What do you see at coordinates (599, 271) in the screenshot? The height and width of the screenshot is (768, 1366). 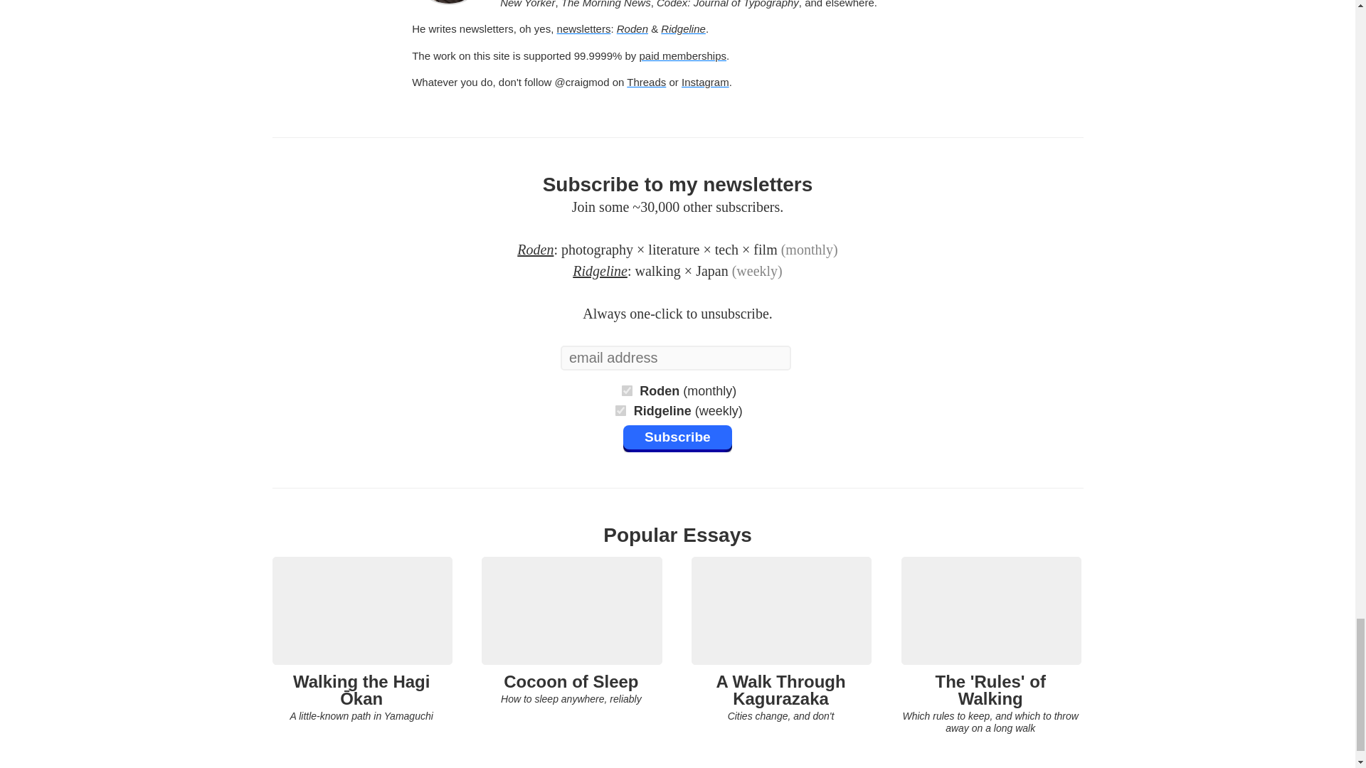 I see `paid memberships` at bounding box center [599, 271].